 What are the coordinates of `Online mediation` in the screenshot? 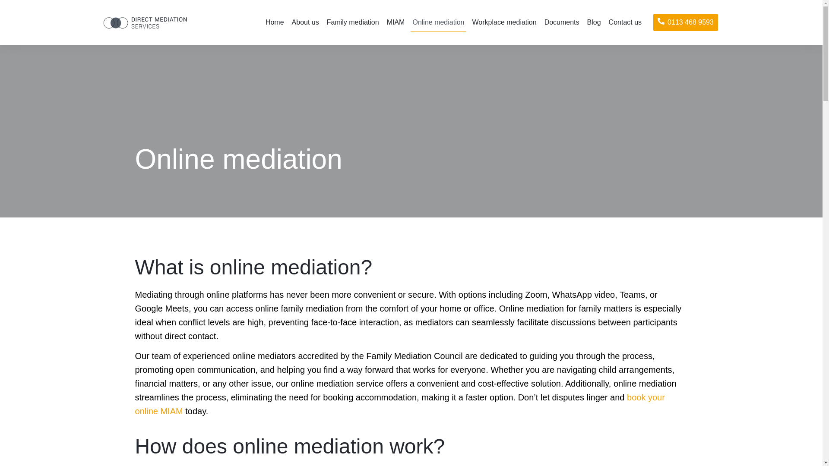 It's located at (438, 22).